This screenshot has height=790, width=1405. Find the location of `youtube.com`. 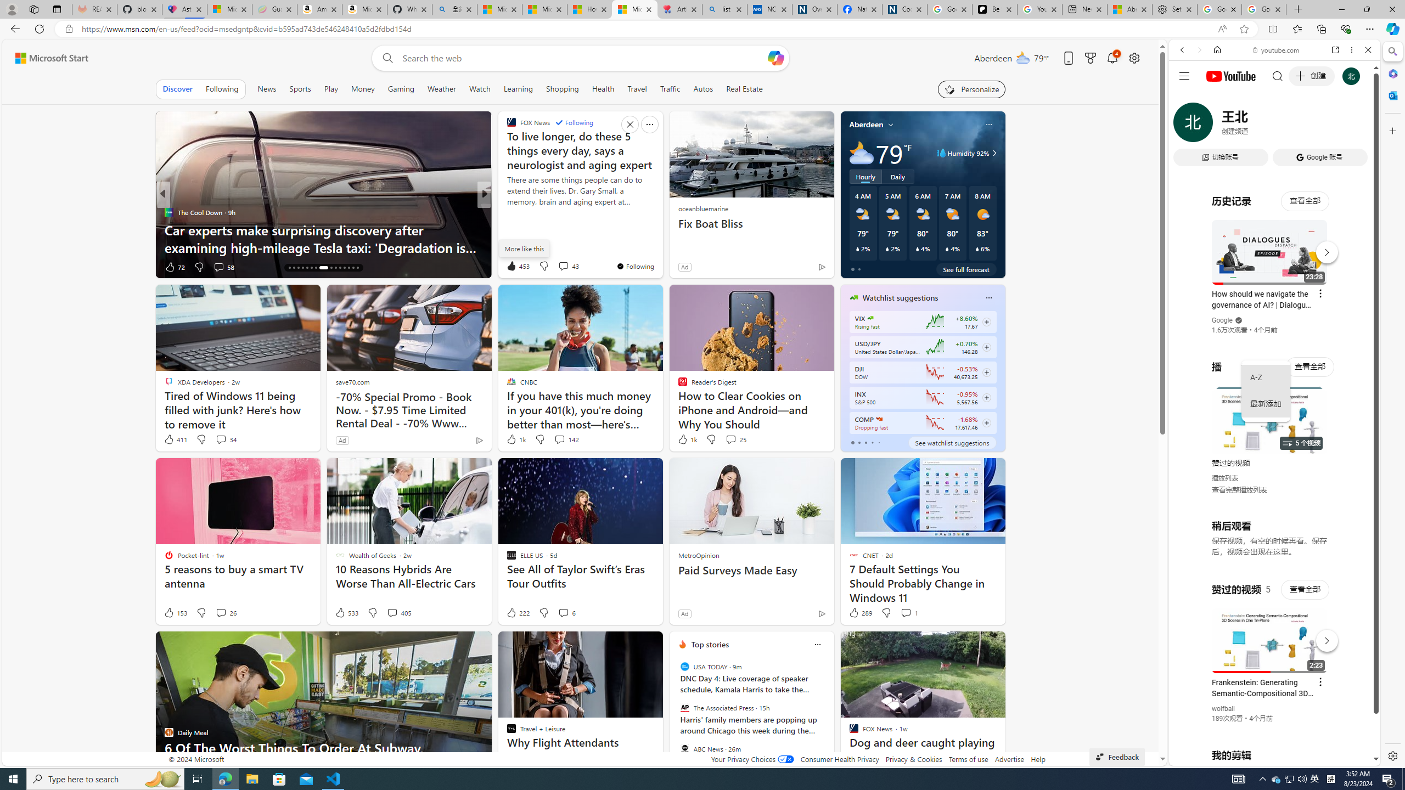

youtube.com is located at coordinates (1277, 50).